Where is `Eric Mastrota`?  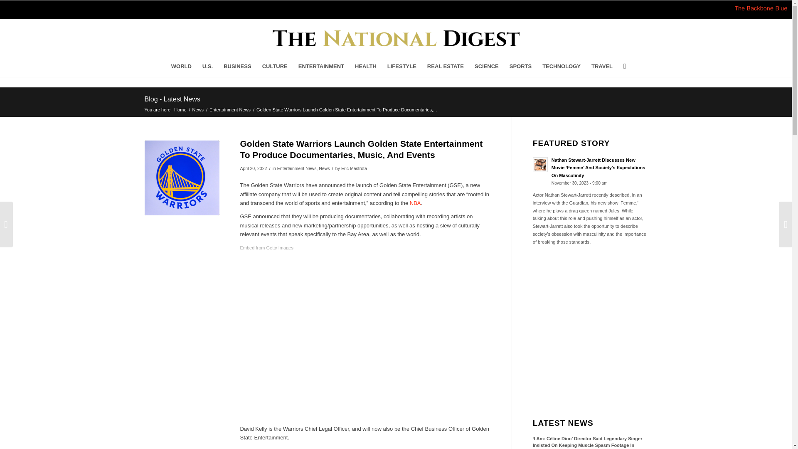
Eric Mastrota is located at coordinates (354, 168).